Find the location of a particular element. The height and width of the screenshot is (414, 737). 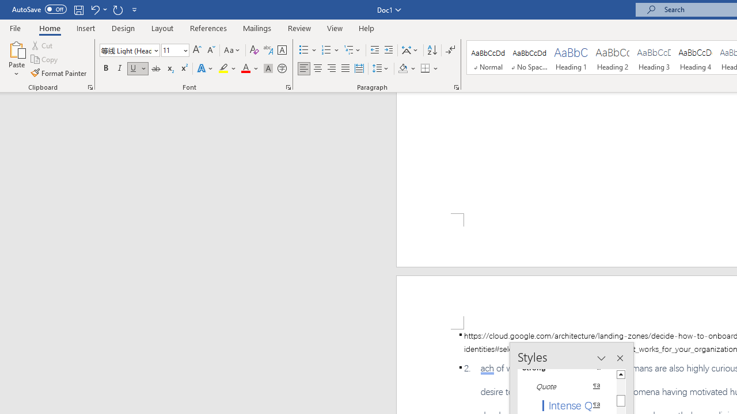

Shading RGB(0, 0, 0) is located at coordinates (402, 69).